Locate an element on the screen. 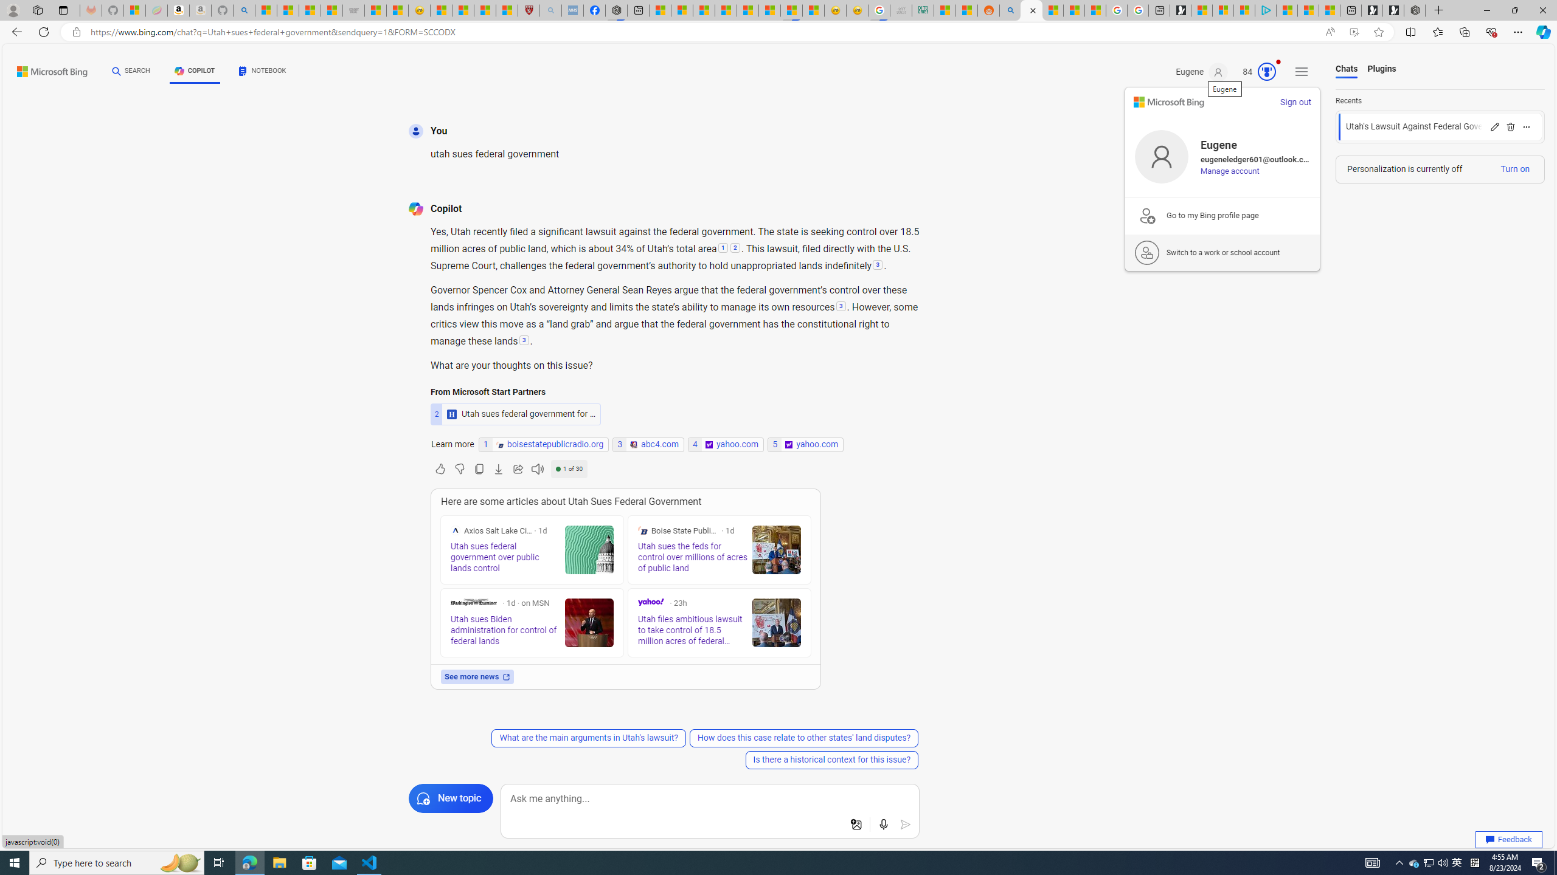 The height and width of the screenshot is (875, 1557). microsoft logo is located at coordinates (1169, 102).